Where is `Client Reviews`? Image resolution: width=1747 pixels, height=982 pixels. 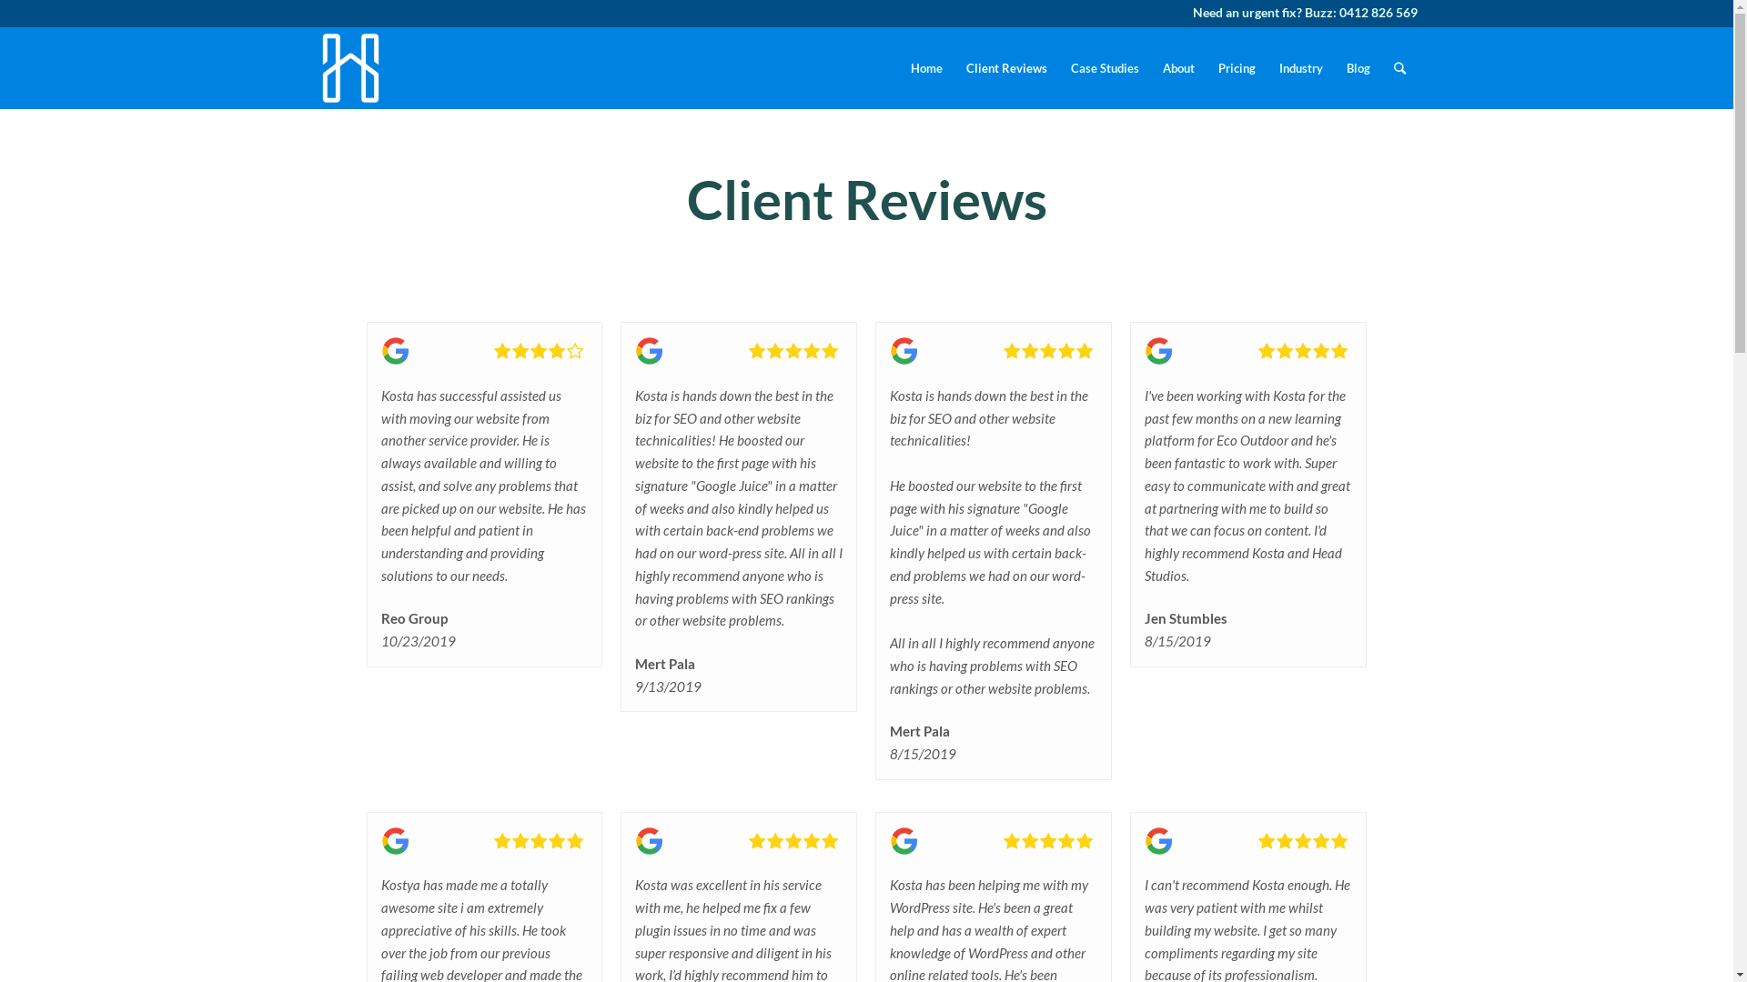 Client Reviews is located at coordinates (1006, 68).